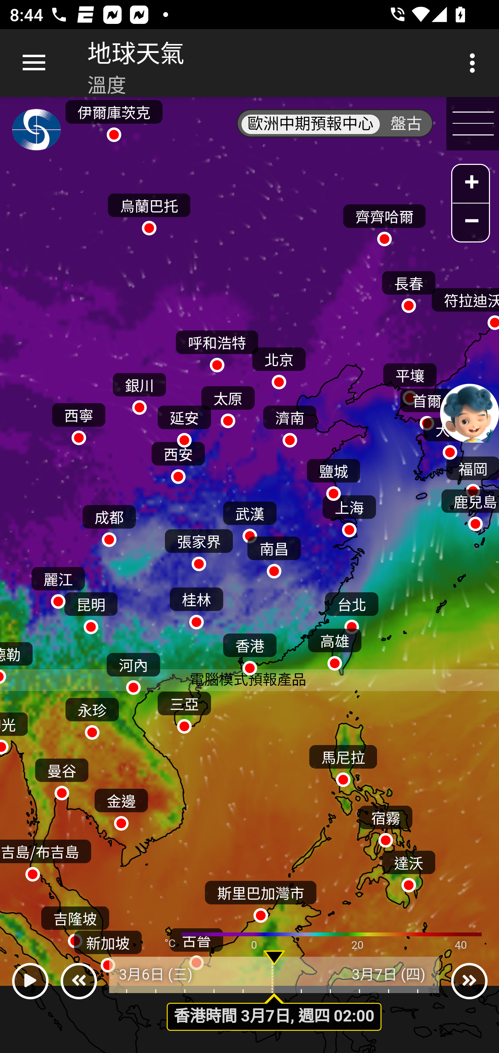 Image resolution: width=499 pixels, height=1053 pixels. Describe the element at coordinates (121, 806) in the screenshot. I see `金邊` at that location.